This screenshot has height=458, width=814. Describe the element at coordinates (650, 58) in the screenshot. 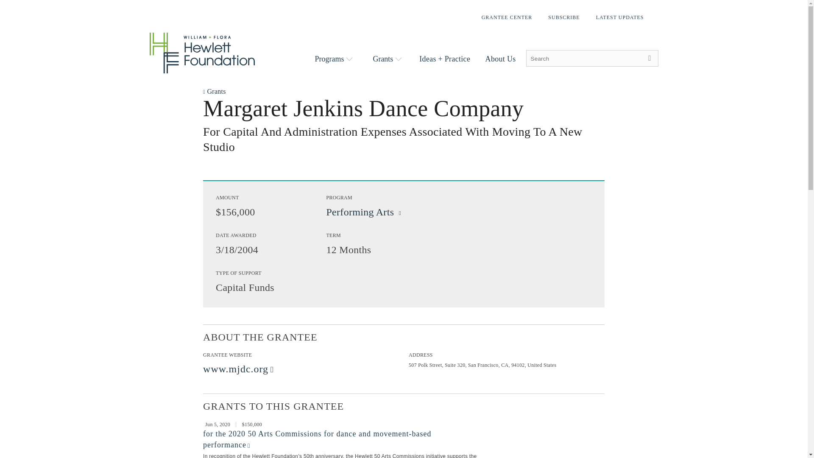

I see `Search` at that location.